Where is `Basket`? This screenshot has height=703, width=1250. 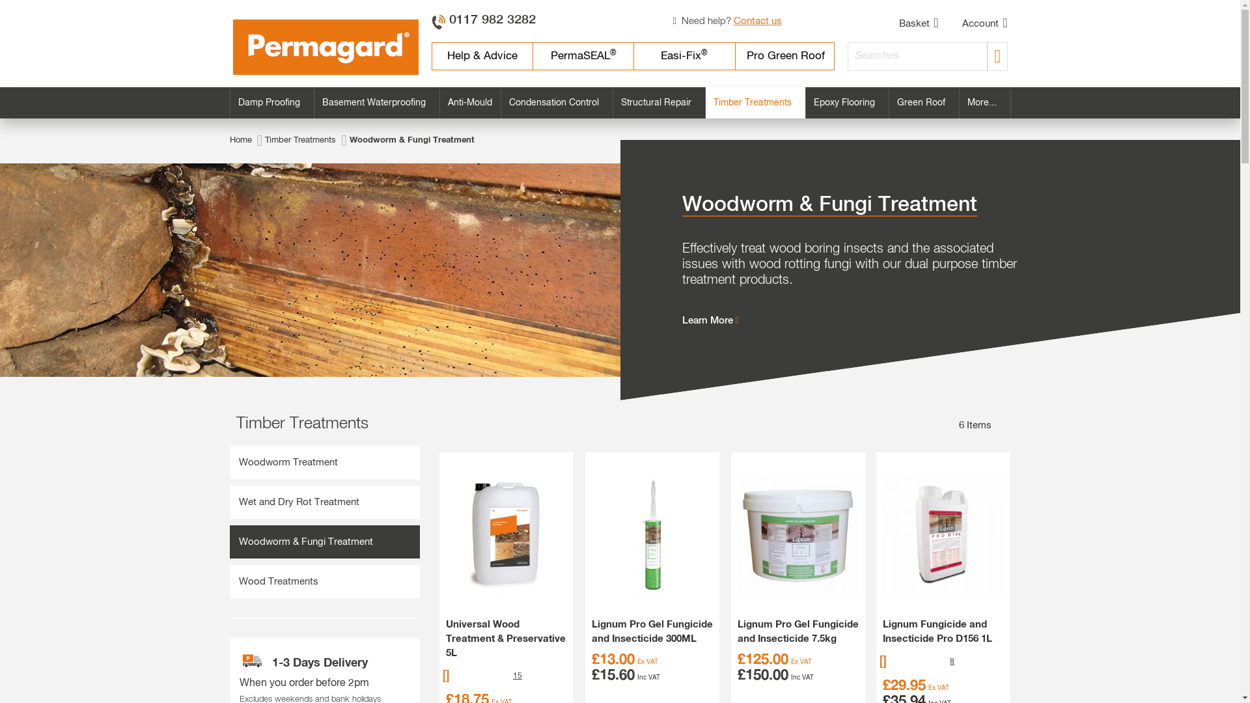
Basket is located at coordinates (904, 23).